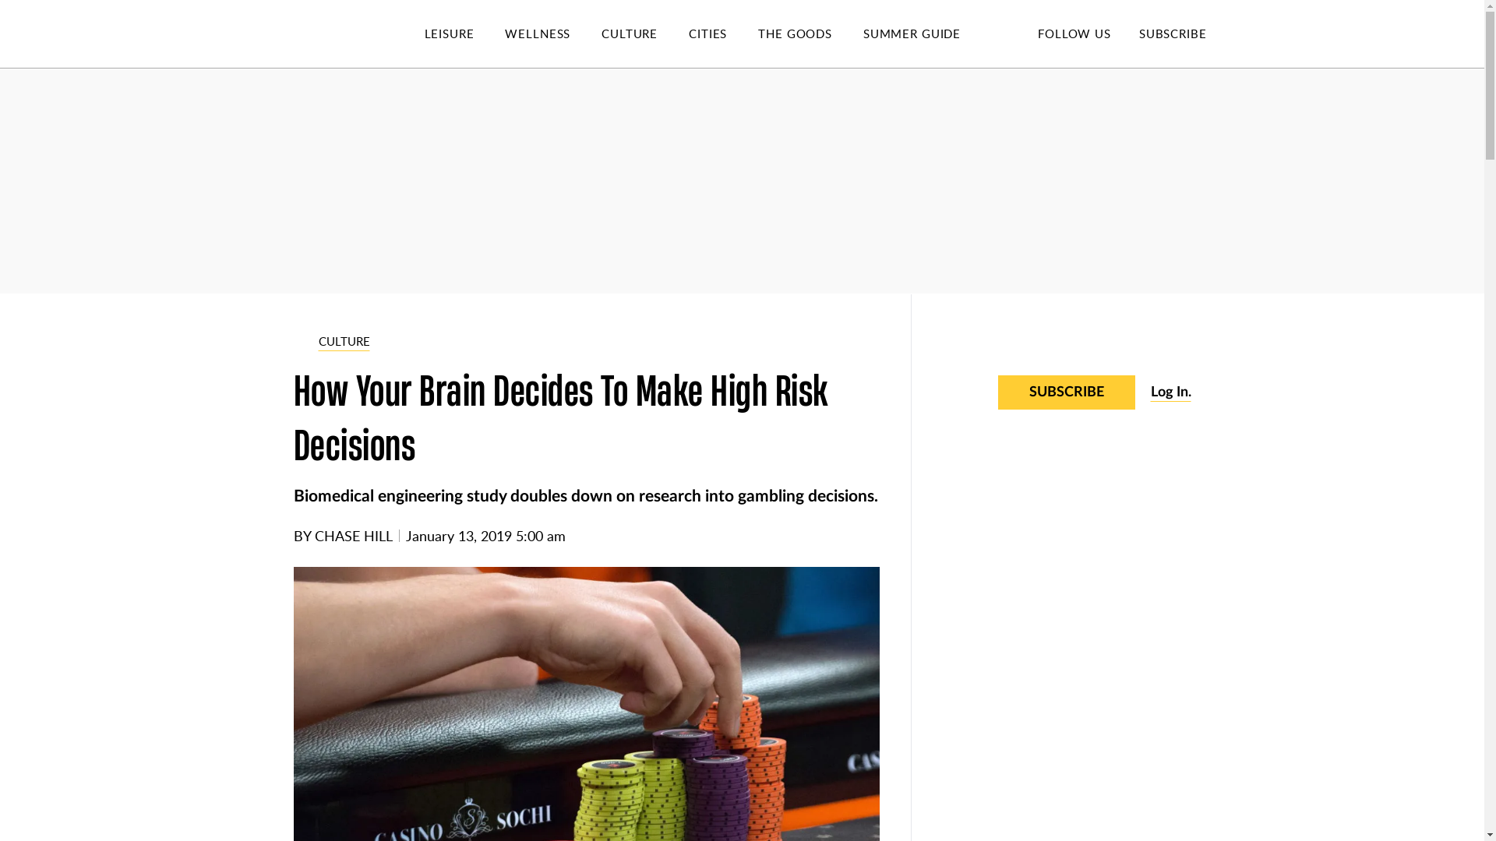  I want to click on WELLNESS, so click(553, 34).